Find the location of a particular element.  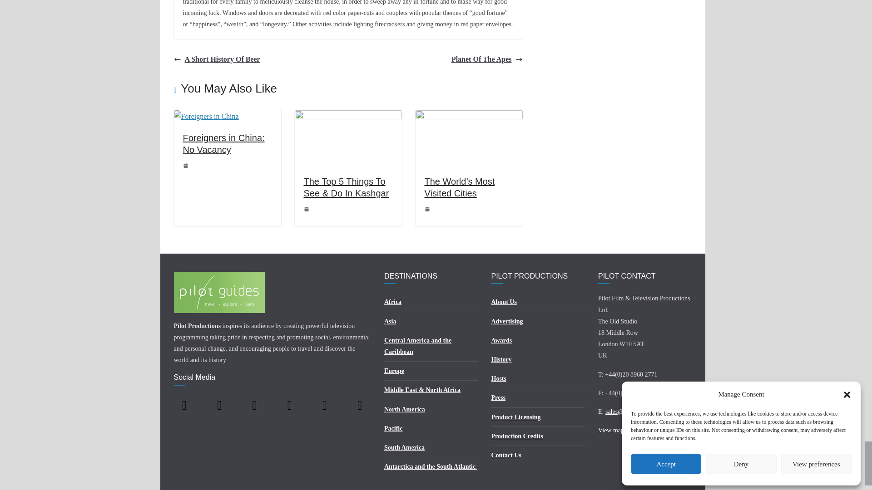

Foreigners in China: No Vacancy is located at coordinates (223, 143).